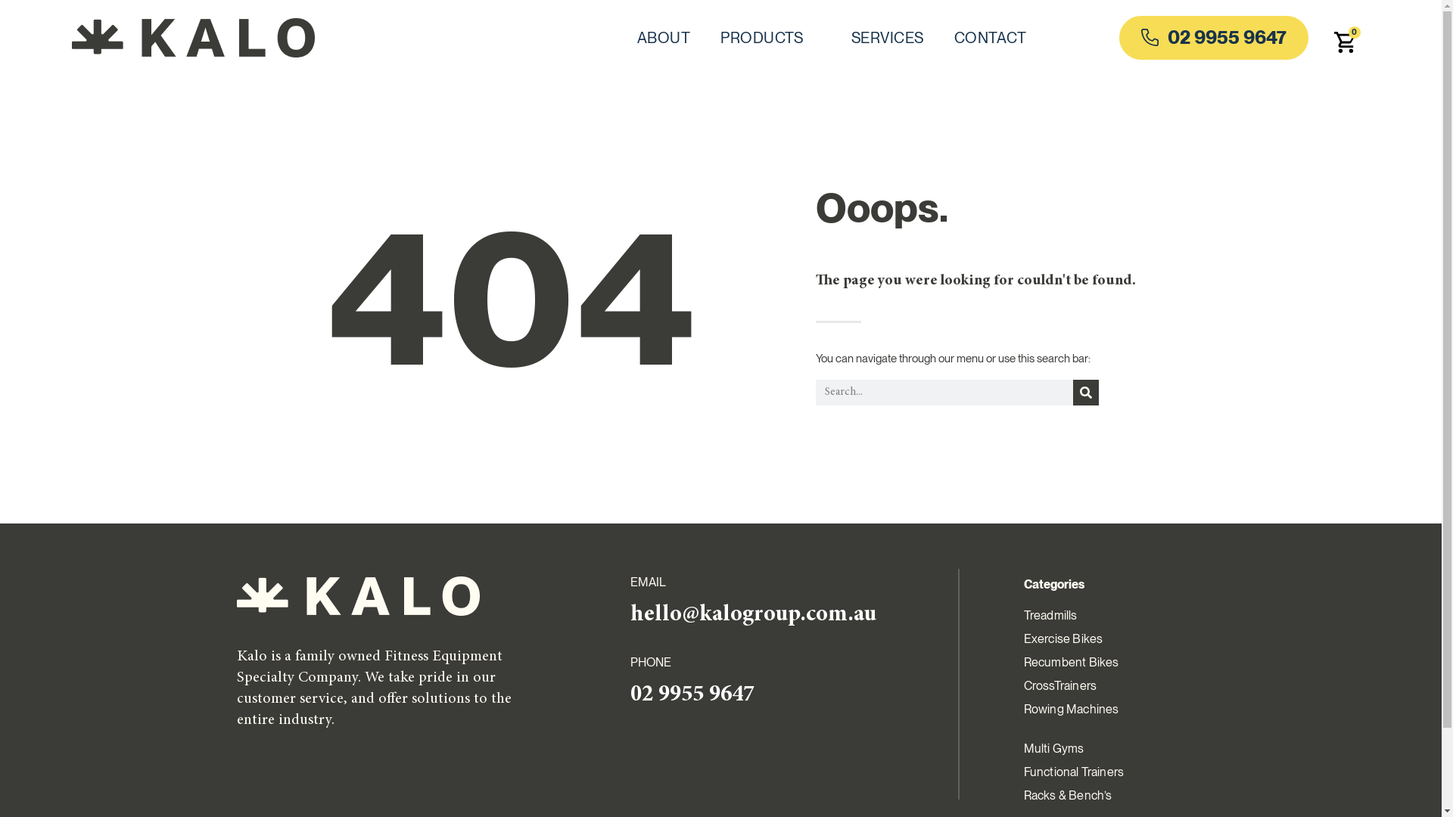  Describe the element at coordinates (991, 38) in the screenshot. I see `CONTACT` at that location.